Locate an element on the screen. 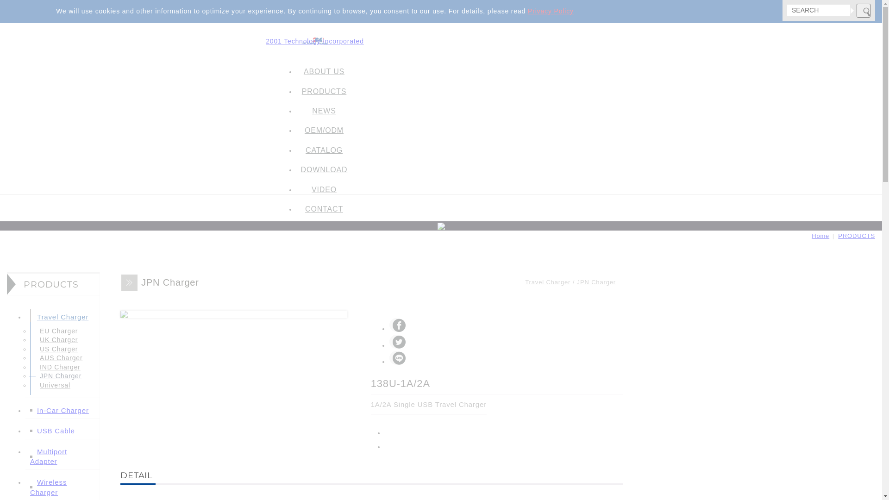 The image size is (889, 500). Privacy Policy is located at coordinates (551, 11).